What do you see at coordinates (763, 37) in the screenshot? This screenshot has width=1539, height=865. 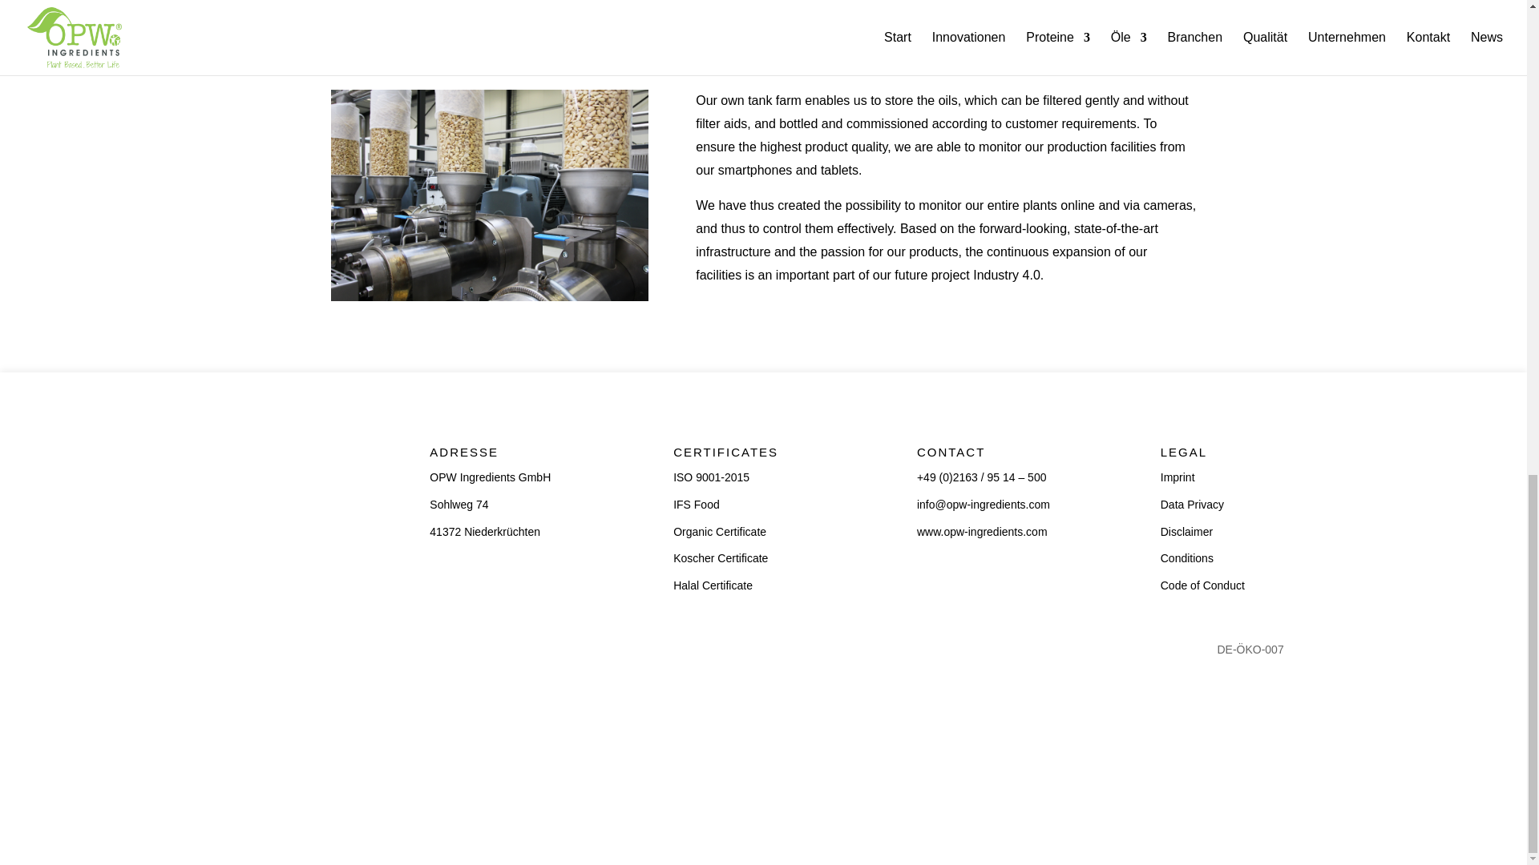 I see `Page 3` at bounding box center [763, 37].